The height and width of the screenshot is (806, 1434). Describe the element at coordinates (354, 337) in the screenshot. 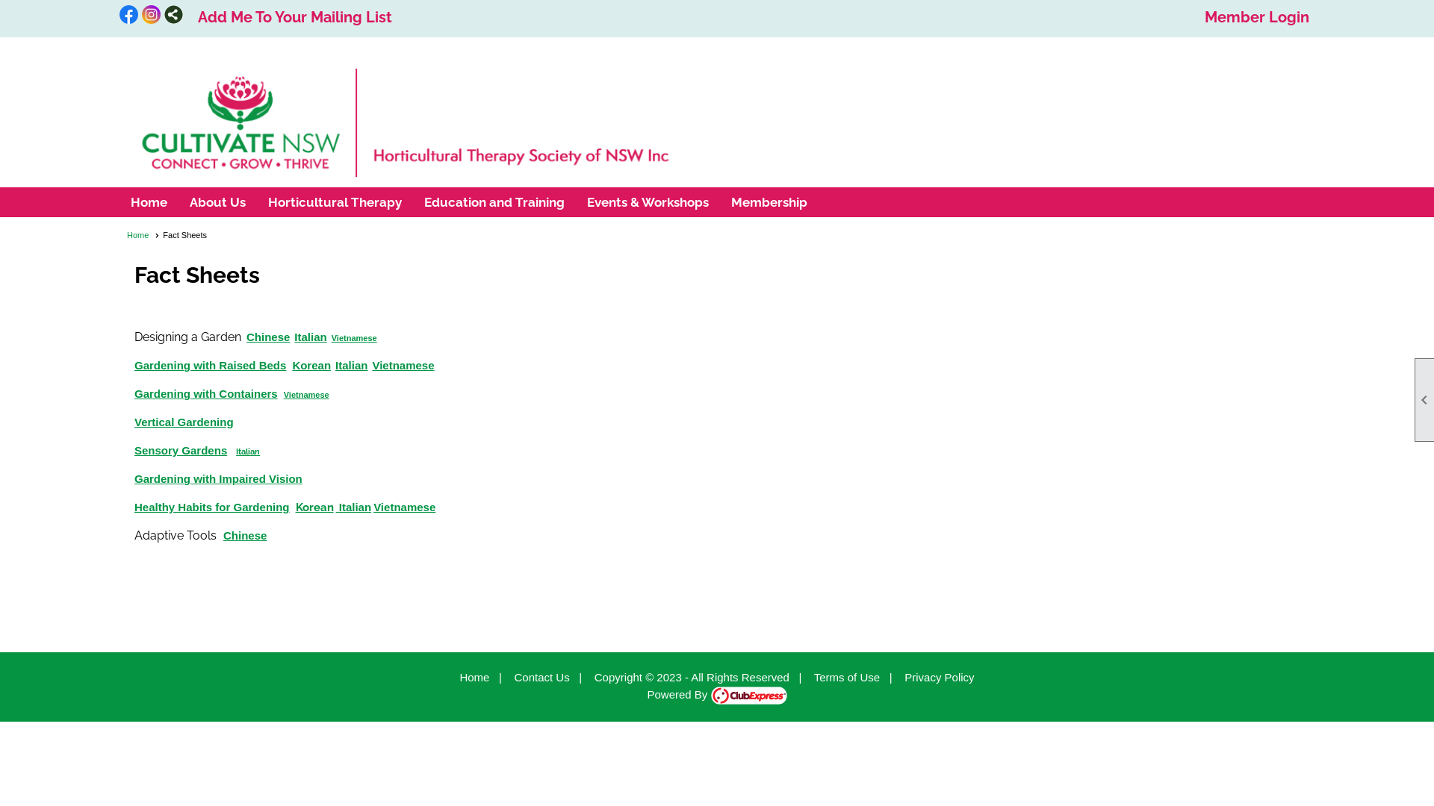

I see `Vietnamese` at that location.